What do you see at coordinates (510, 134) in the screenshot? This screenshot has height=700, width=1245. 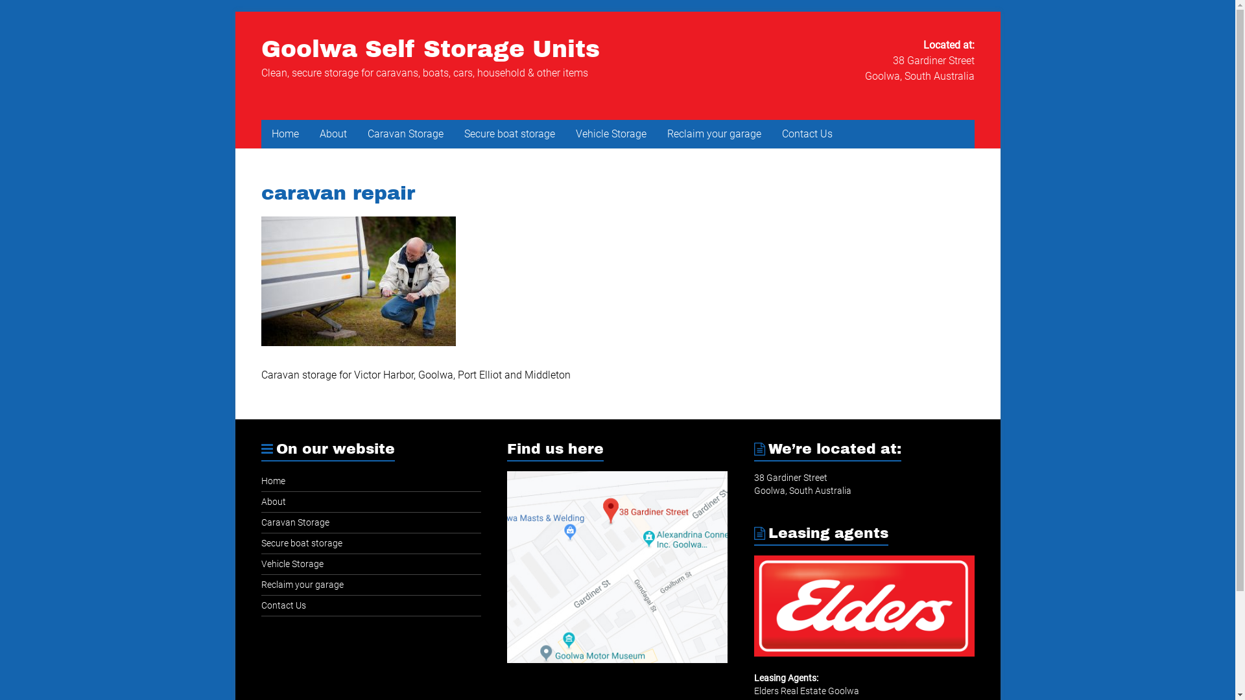 I see `Secure boat storage` at bounding box center [510, 134].